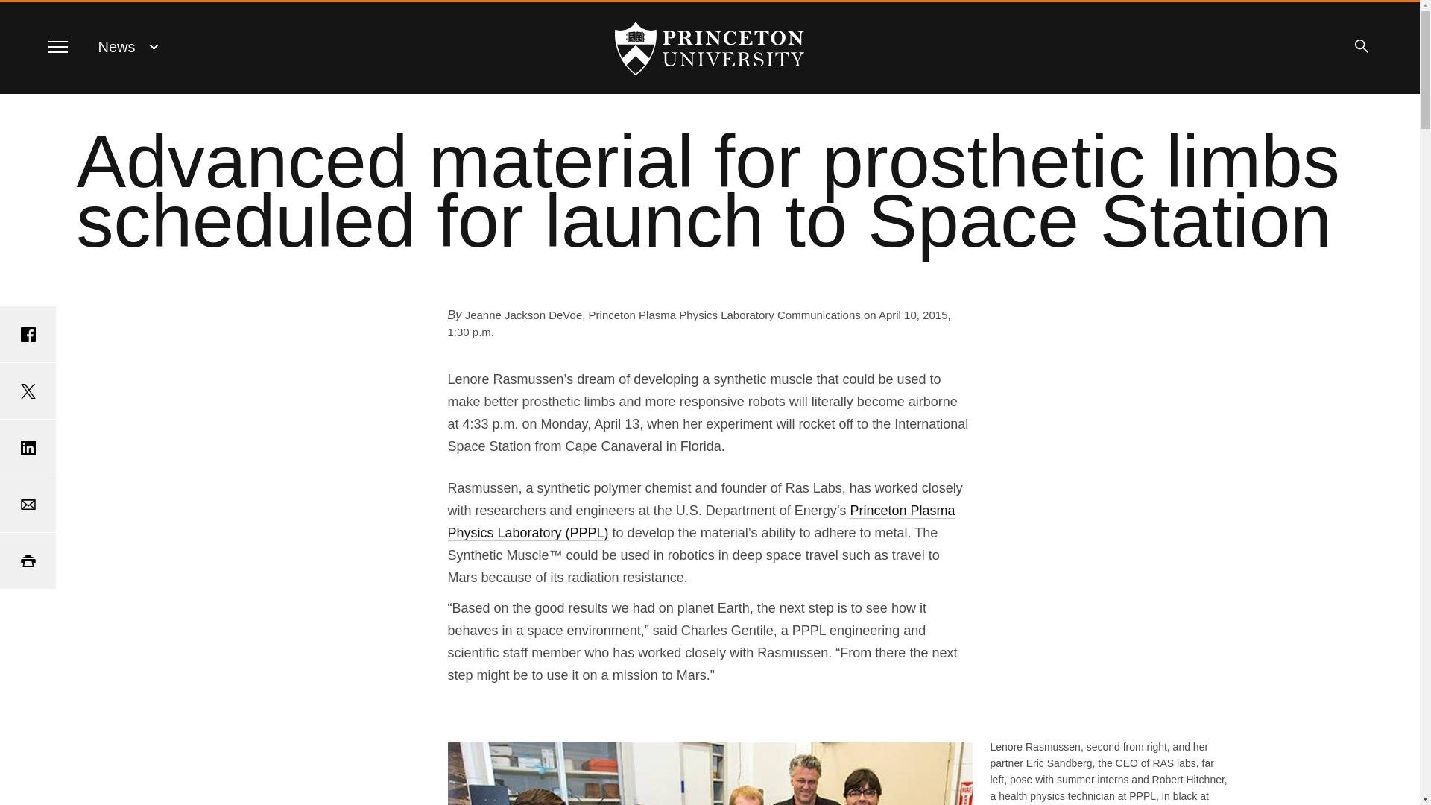 The width and height of the screenshot is (1431, 805). What do you see at coordinates (28, 561) in the screenshot?
I see `Print` at bounding box center [28, 561].